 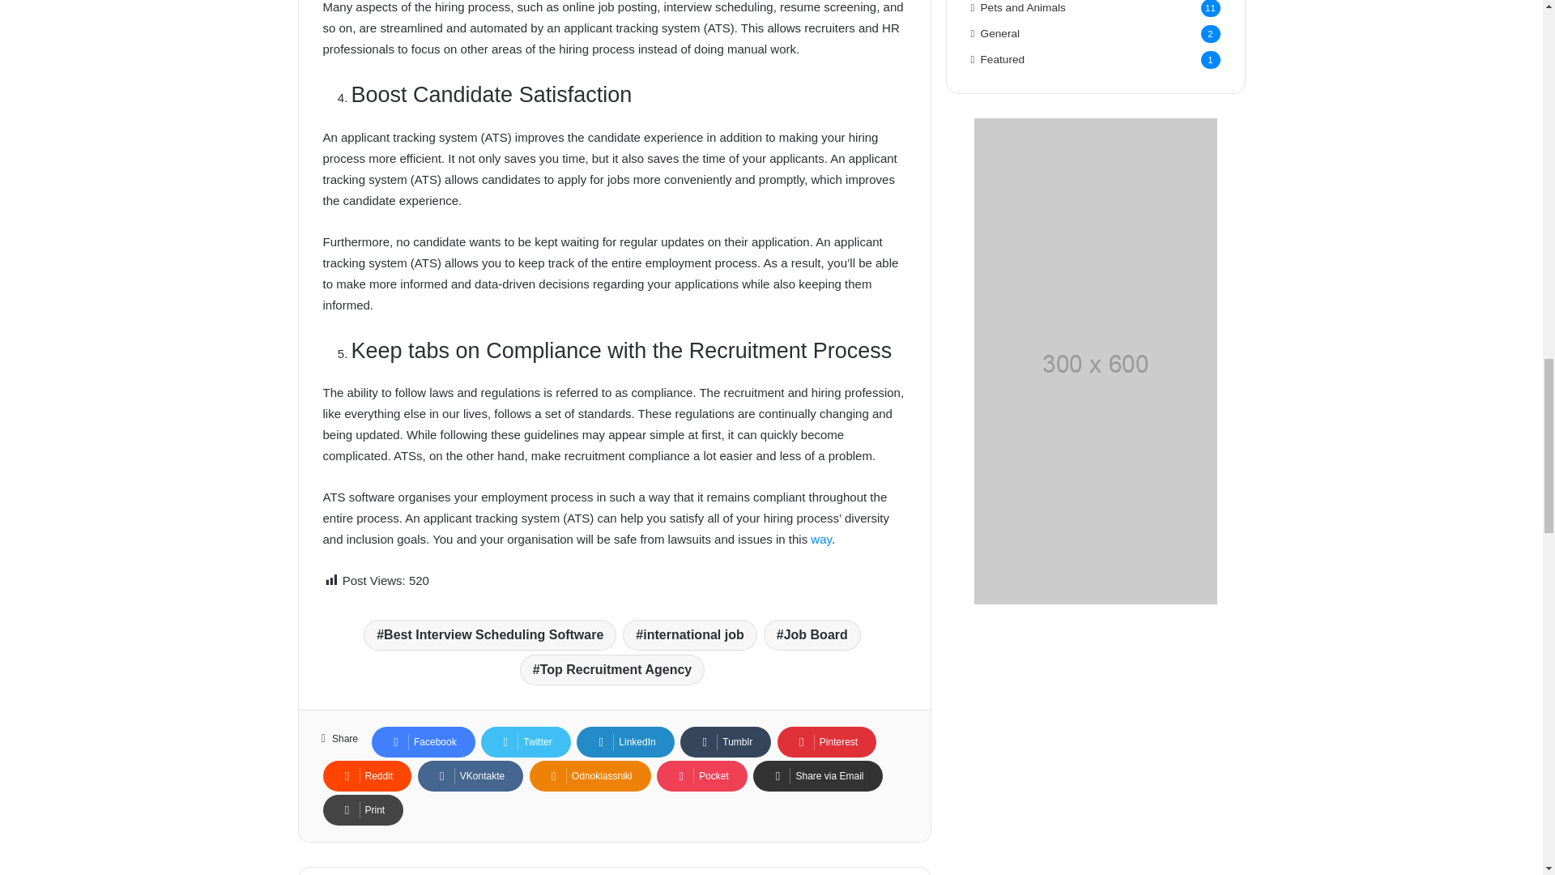 What do you see at coordinates (625, 742) in the screenshot?
I see `LinkedIn` at bounding box center [625, 742].